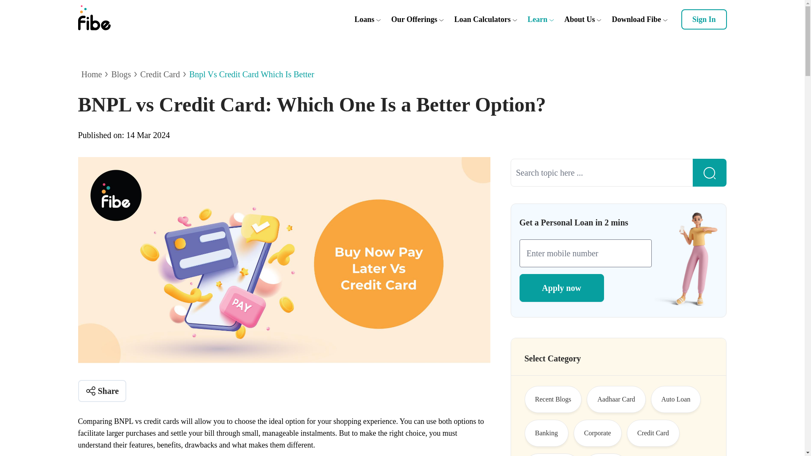 The width and height of the screenshot is (811, 456). What do you see at coordinates (482, 19) in the screenshot?
I see `Loan Calculators` at bounding box center [482, 19].